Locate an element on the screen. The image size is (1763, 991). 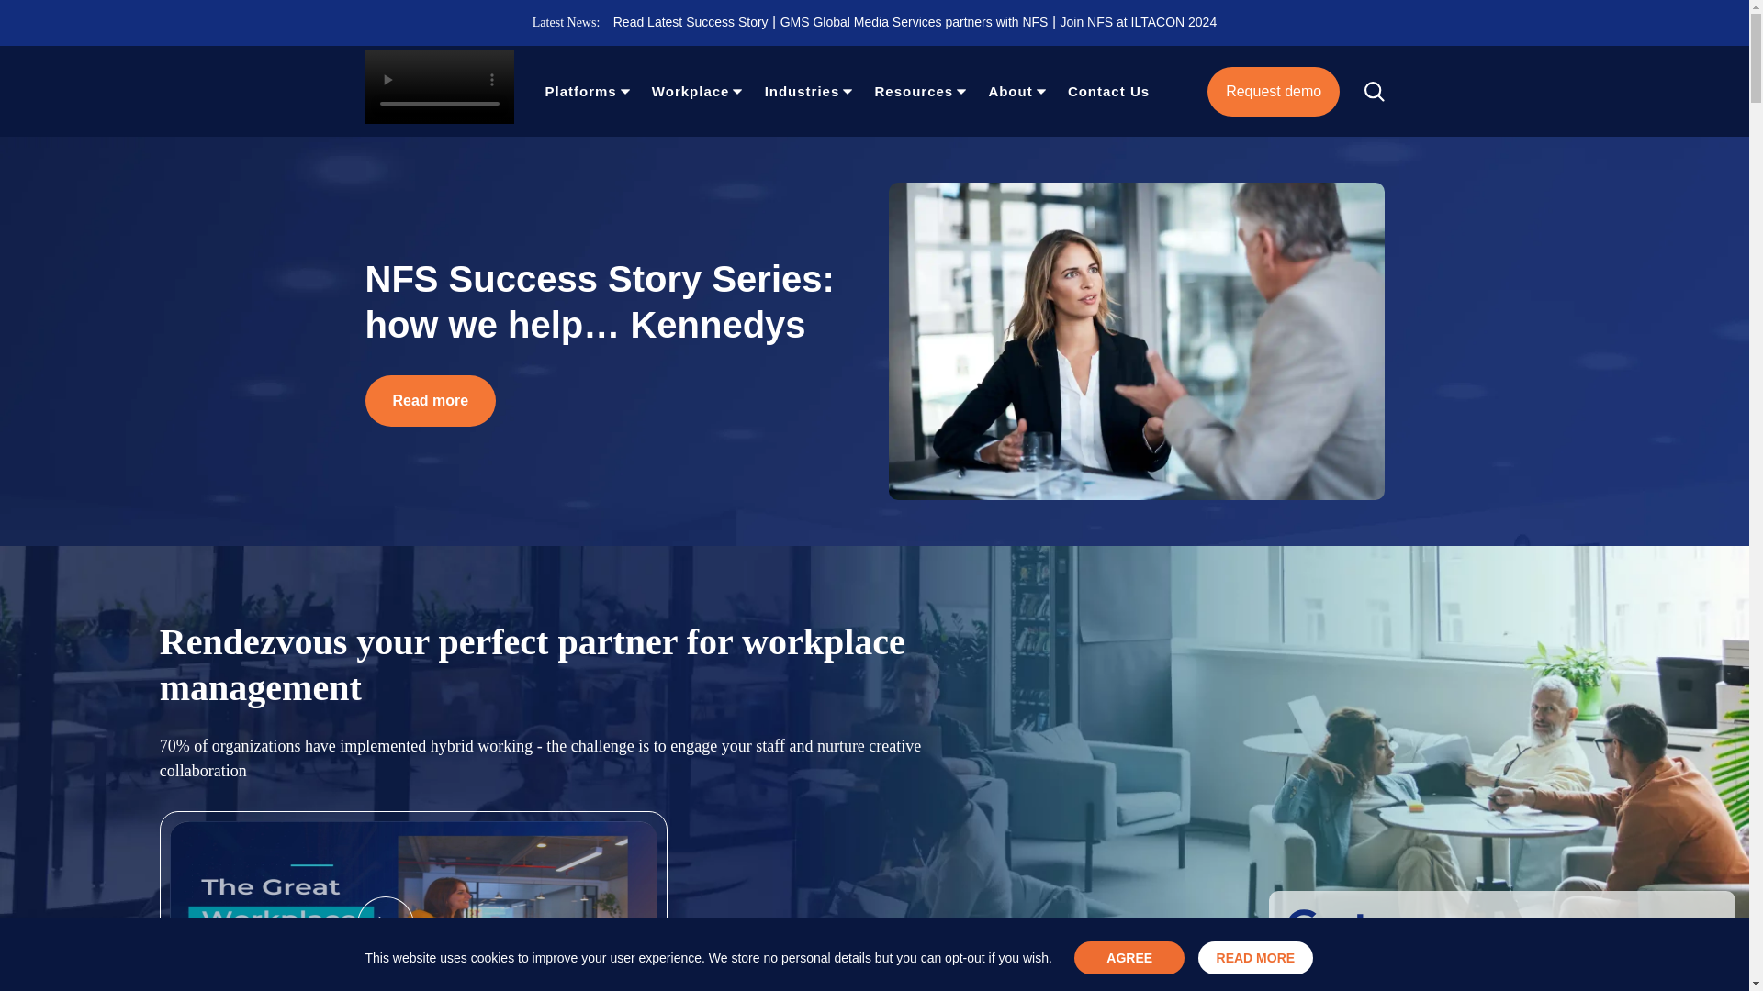
Industries is located at coordinates (803, 92).